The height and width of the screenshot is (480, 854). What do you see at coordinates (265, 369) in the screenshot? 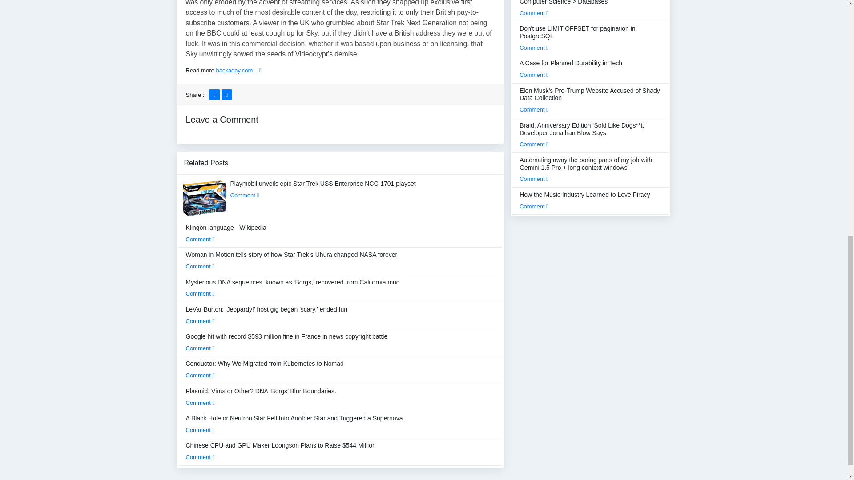
I see `Conductor: Why We Migrated from Kubernetes to Nomad` at bounding box center [265, 369].